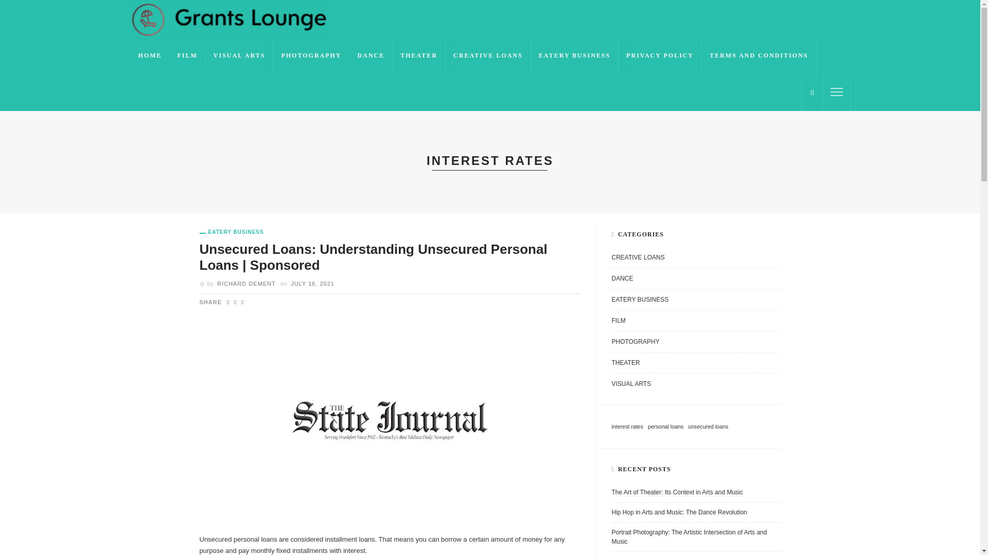 The height and width of the screenshot is (555, 988). What do you see at coordinates (246, 284) in the screenshot?
I see `RICHARD DEMENT` at bounding box center [246, 284].